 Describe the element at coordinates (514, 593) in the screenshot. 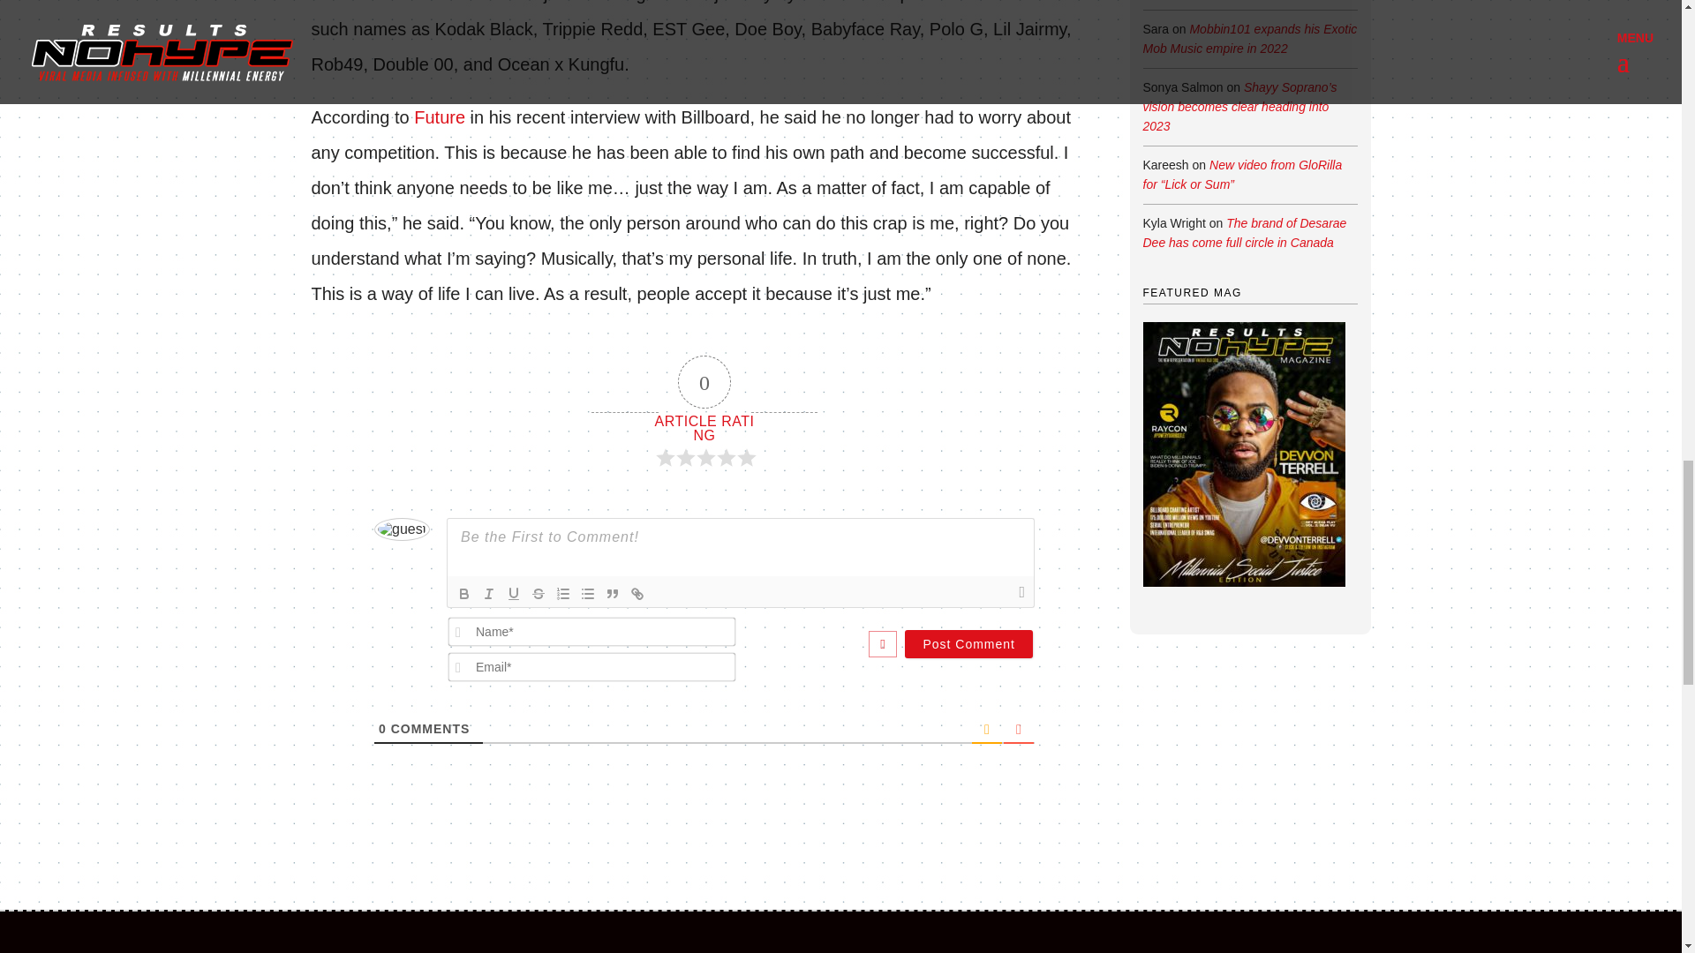

I see `Underline` at that location.